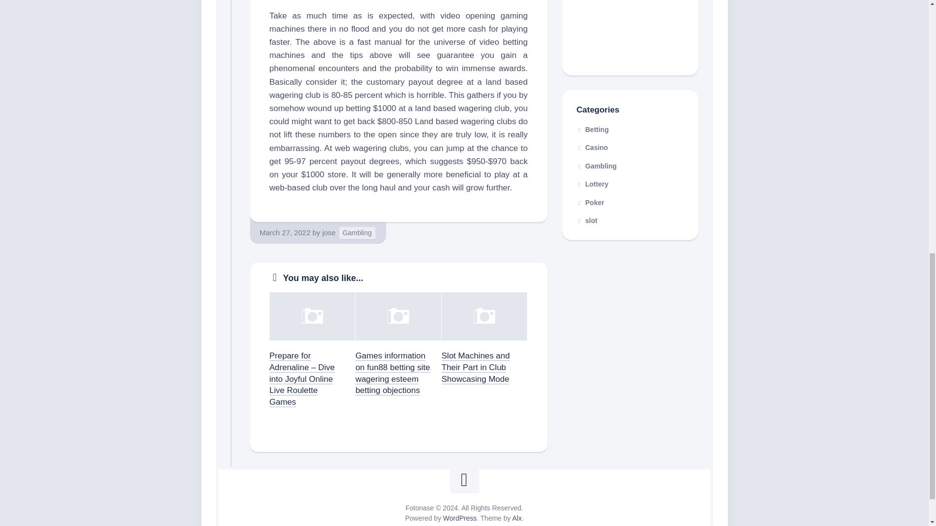 This screenshot has height=526, width=936. What do you see at coordinates (459, 518) in the screenshot?
I see `WordPress` at bounding box center [459, 518].